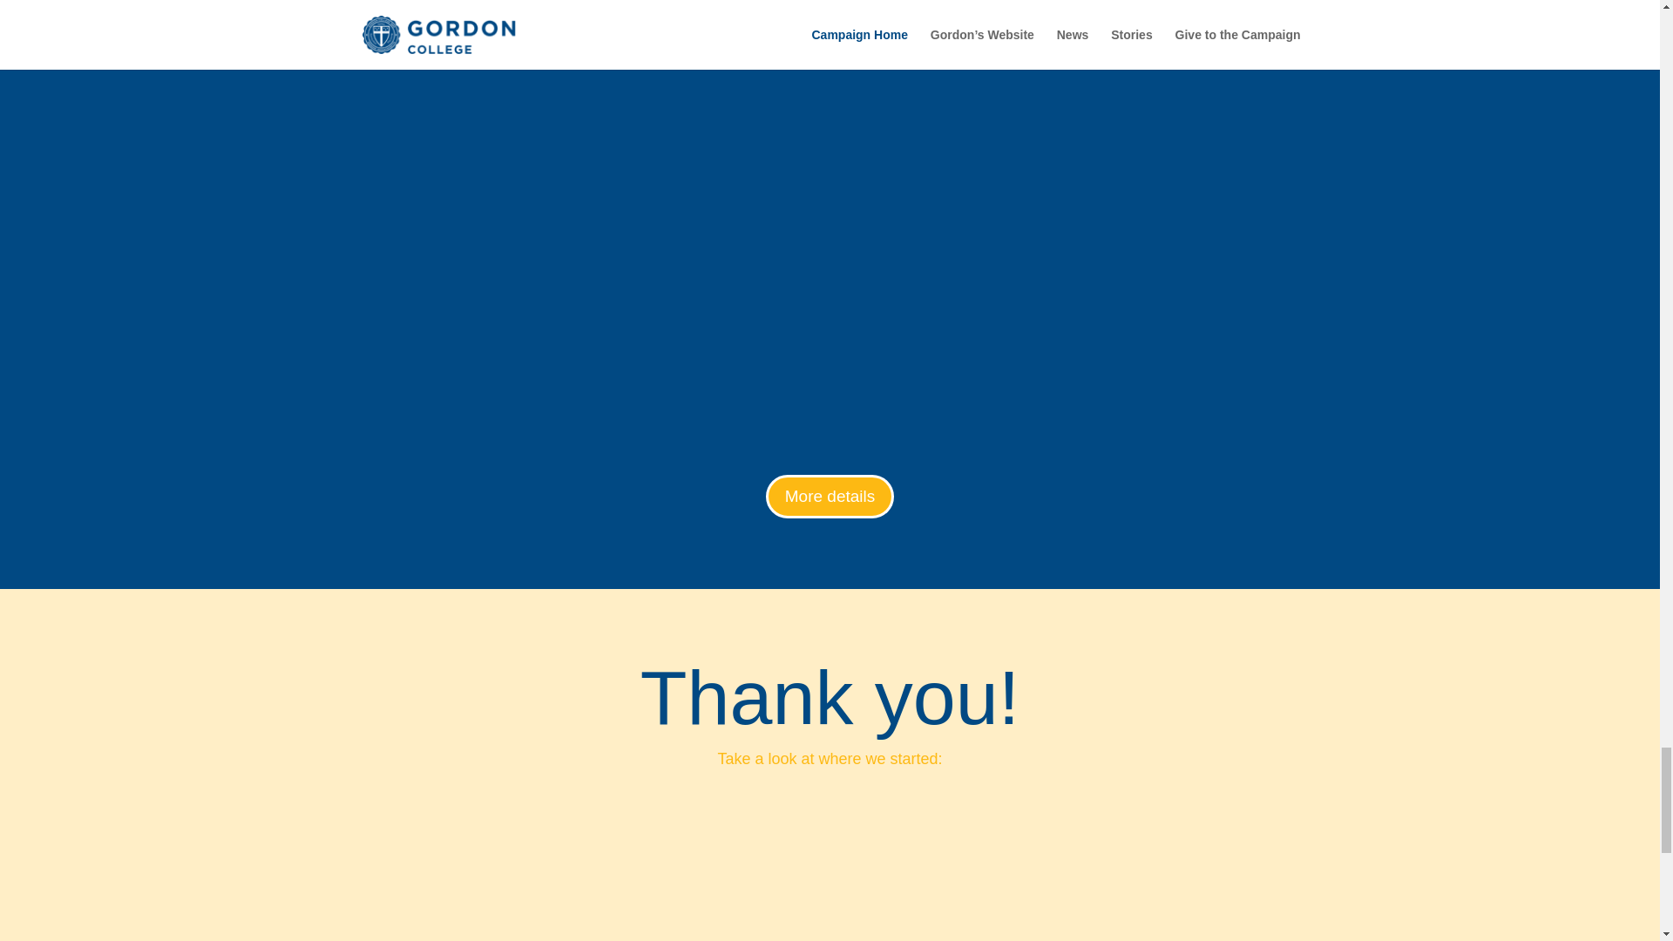  What do you see at coordinates (830, 497) in the screenshot?
I see `More details` at bounding box center [830, 497].